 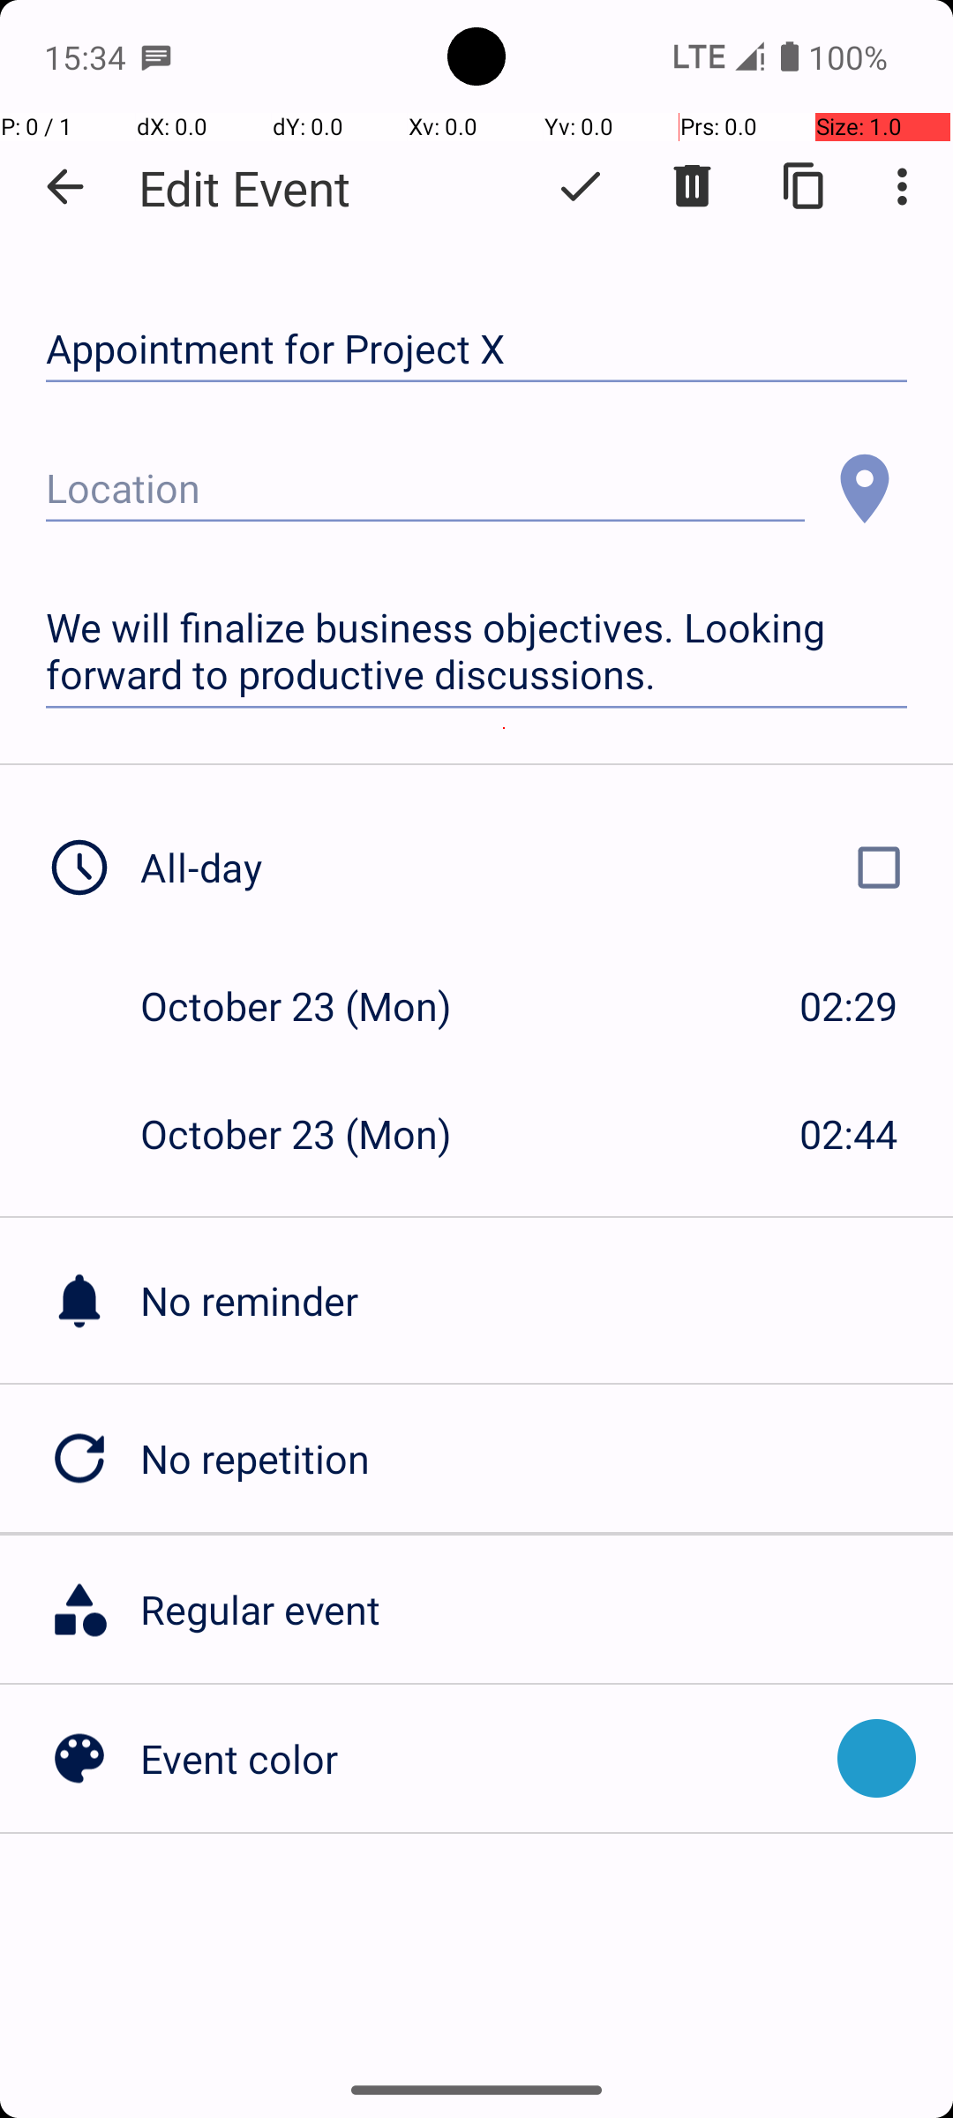 I want to click on October 23 (Mon), so click(x=314, y=1006).